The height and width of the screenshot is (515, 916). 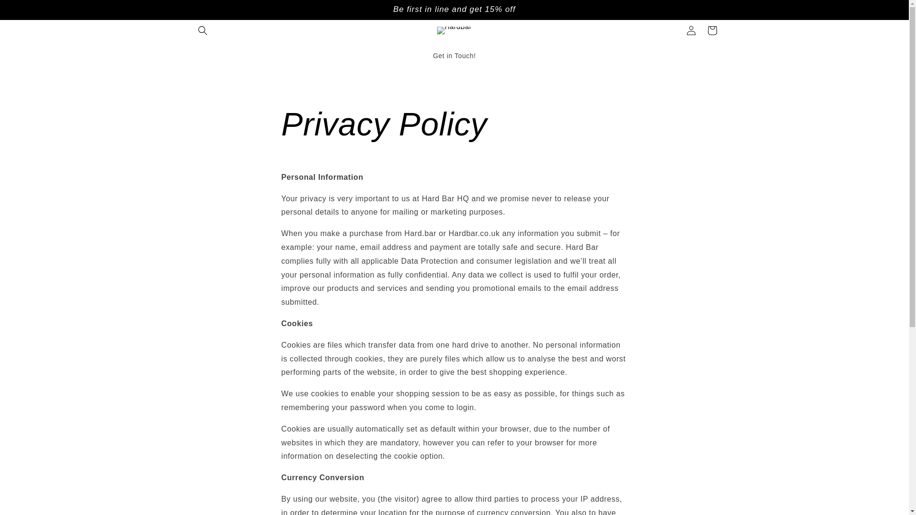 I want to click on Skip to content, so click(x=29, y=11).